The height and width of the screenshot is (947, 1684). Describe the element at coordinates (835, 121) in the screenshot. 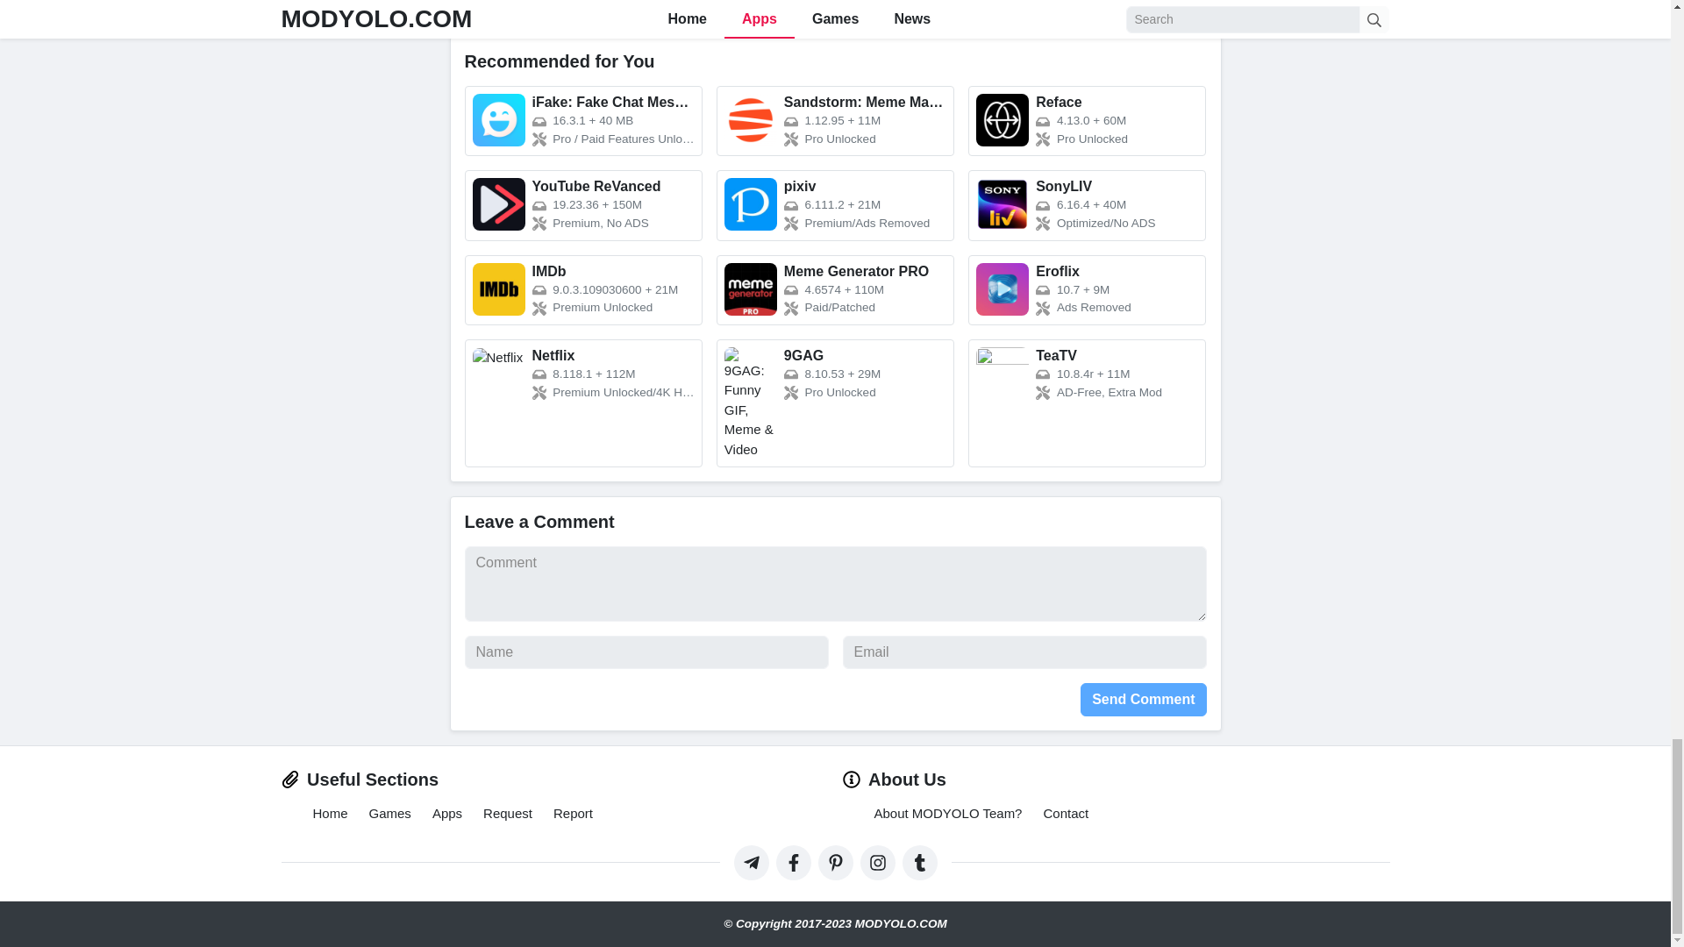

I see `Sandstorm: Meme Maker` at that location.